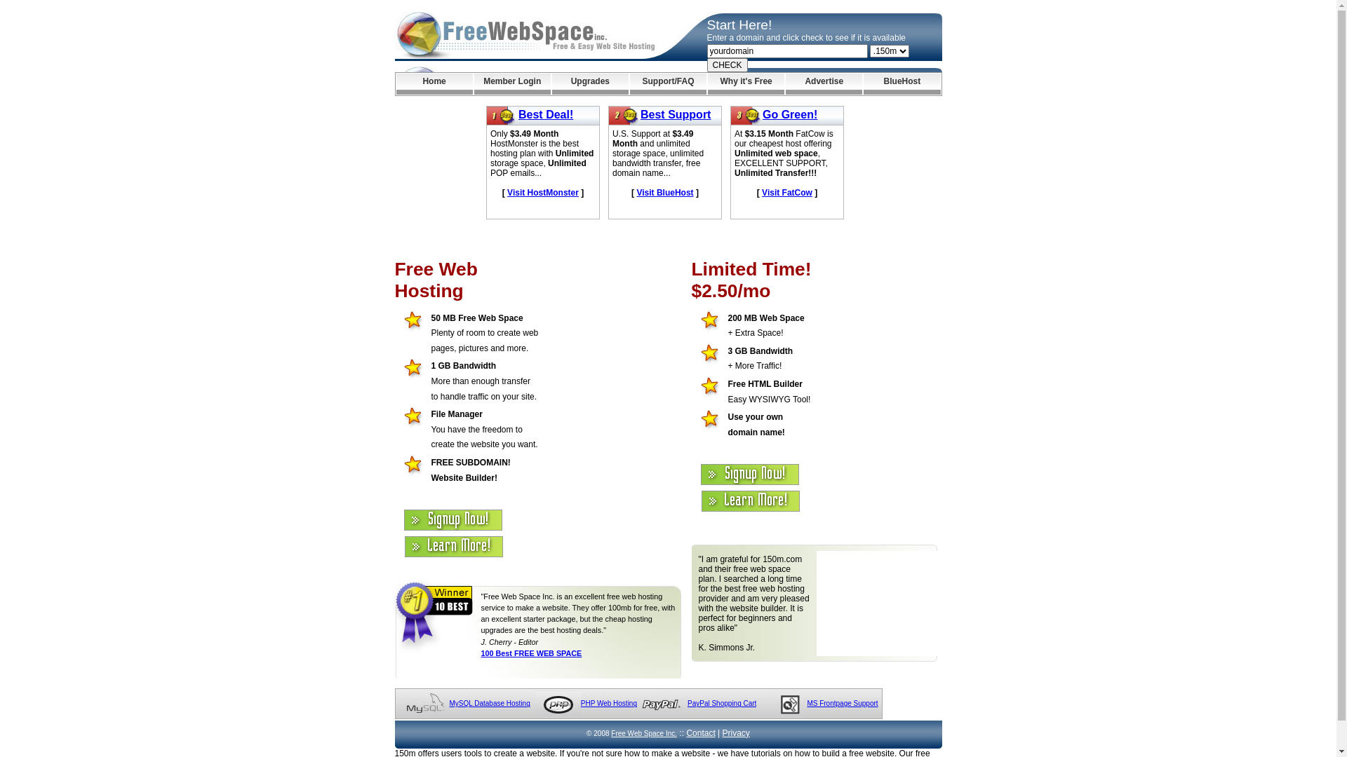 Image resolution: width=1347 pixels, height=757 pixels. Describe the element at coordinates (668, 84) in the screenshot. I see `Support/FAQ` at that location.